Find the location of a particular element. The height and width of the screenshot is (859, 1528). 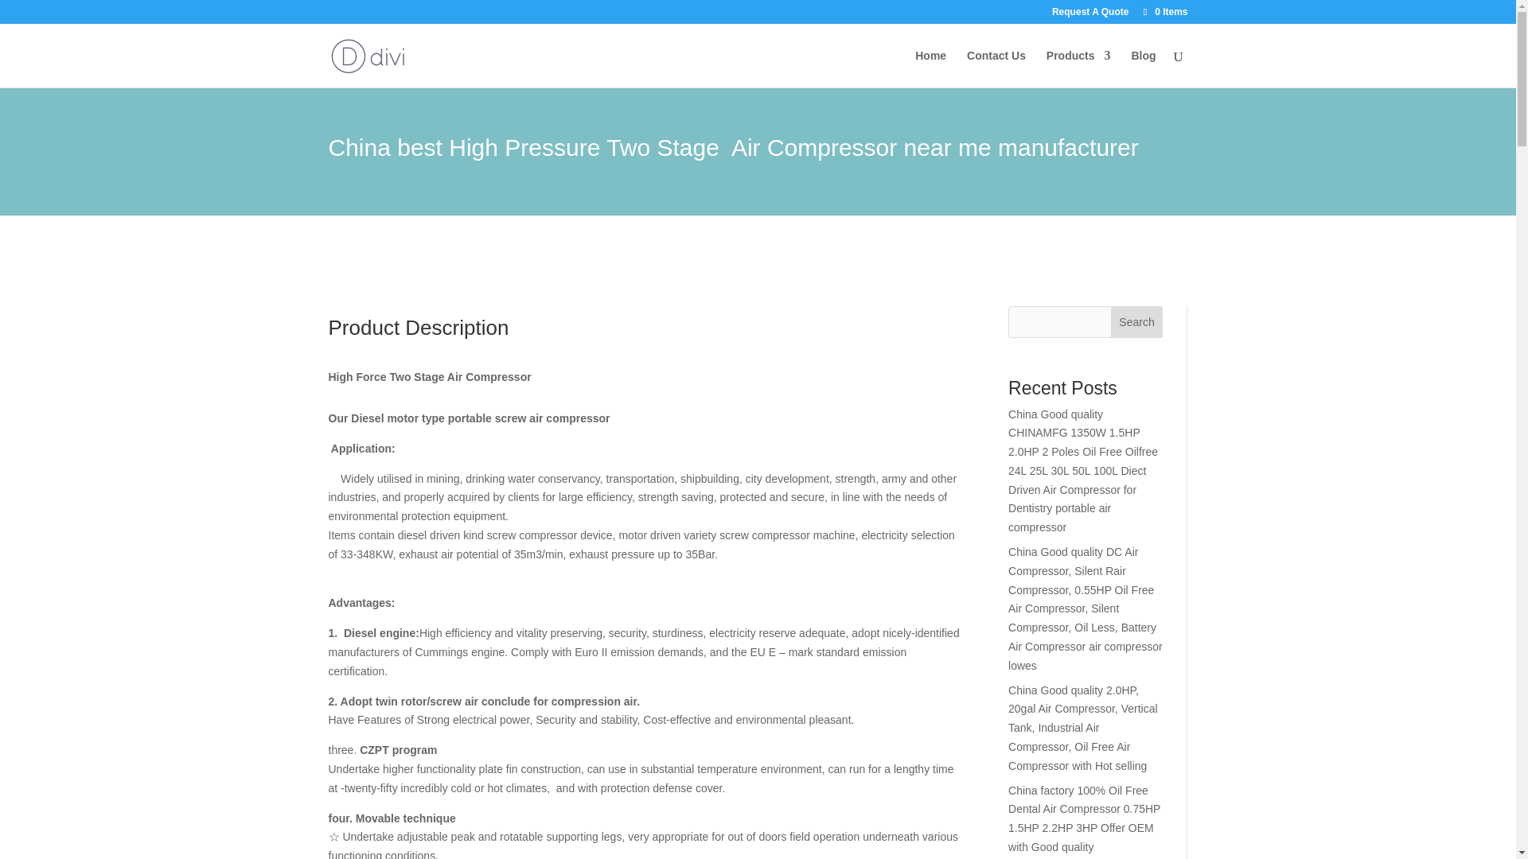

Request A Quote is located at coordinates (1090, 15).